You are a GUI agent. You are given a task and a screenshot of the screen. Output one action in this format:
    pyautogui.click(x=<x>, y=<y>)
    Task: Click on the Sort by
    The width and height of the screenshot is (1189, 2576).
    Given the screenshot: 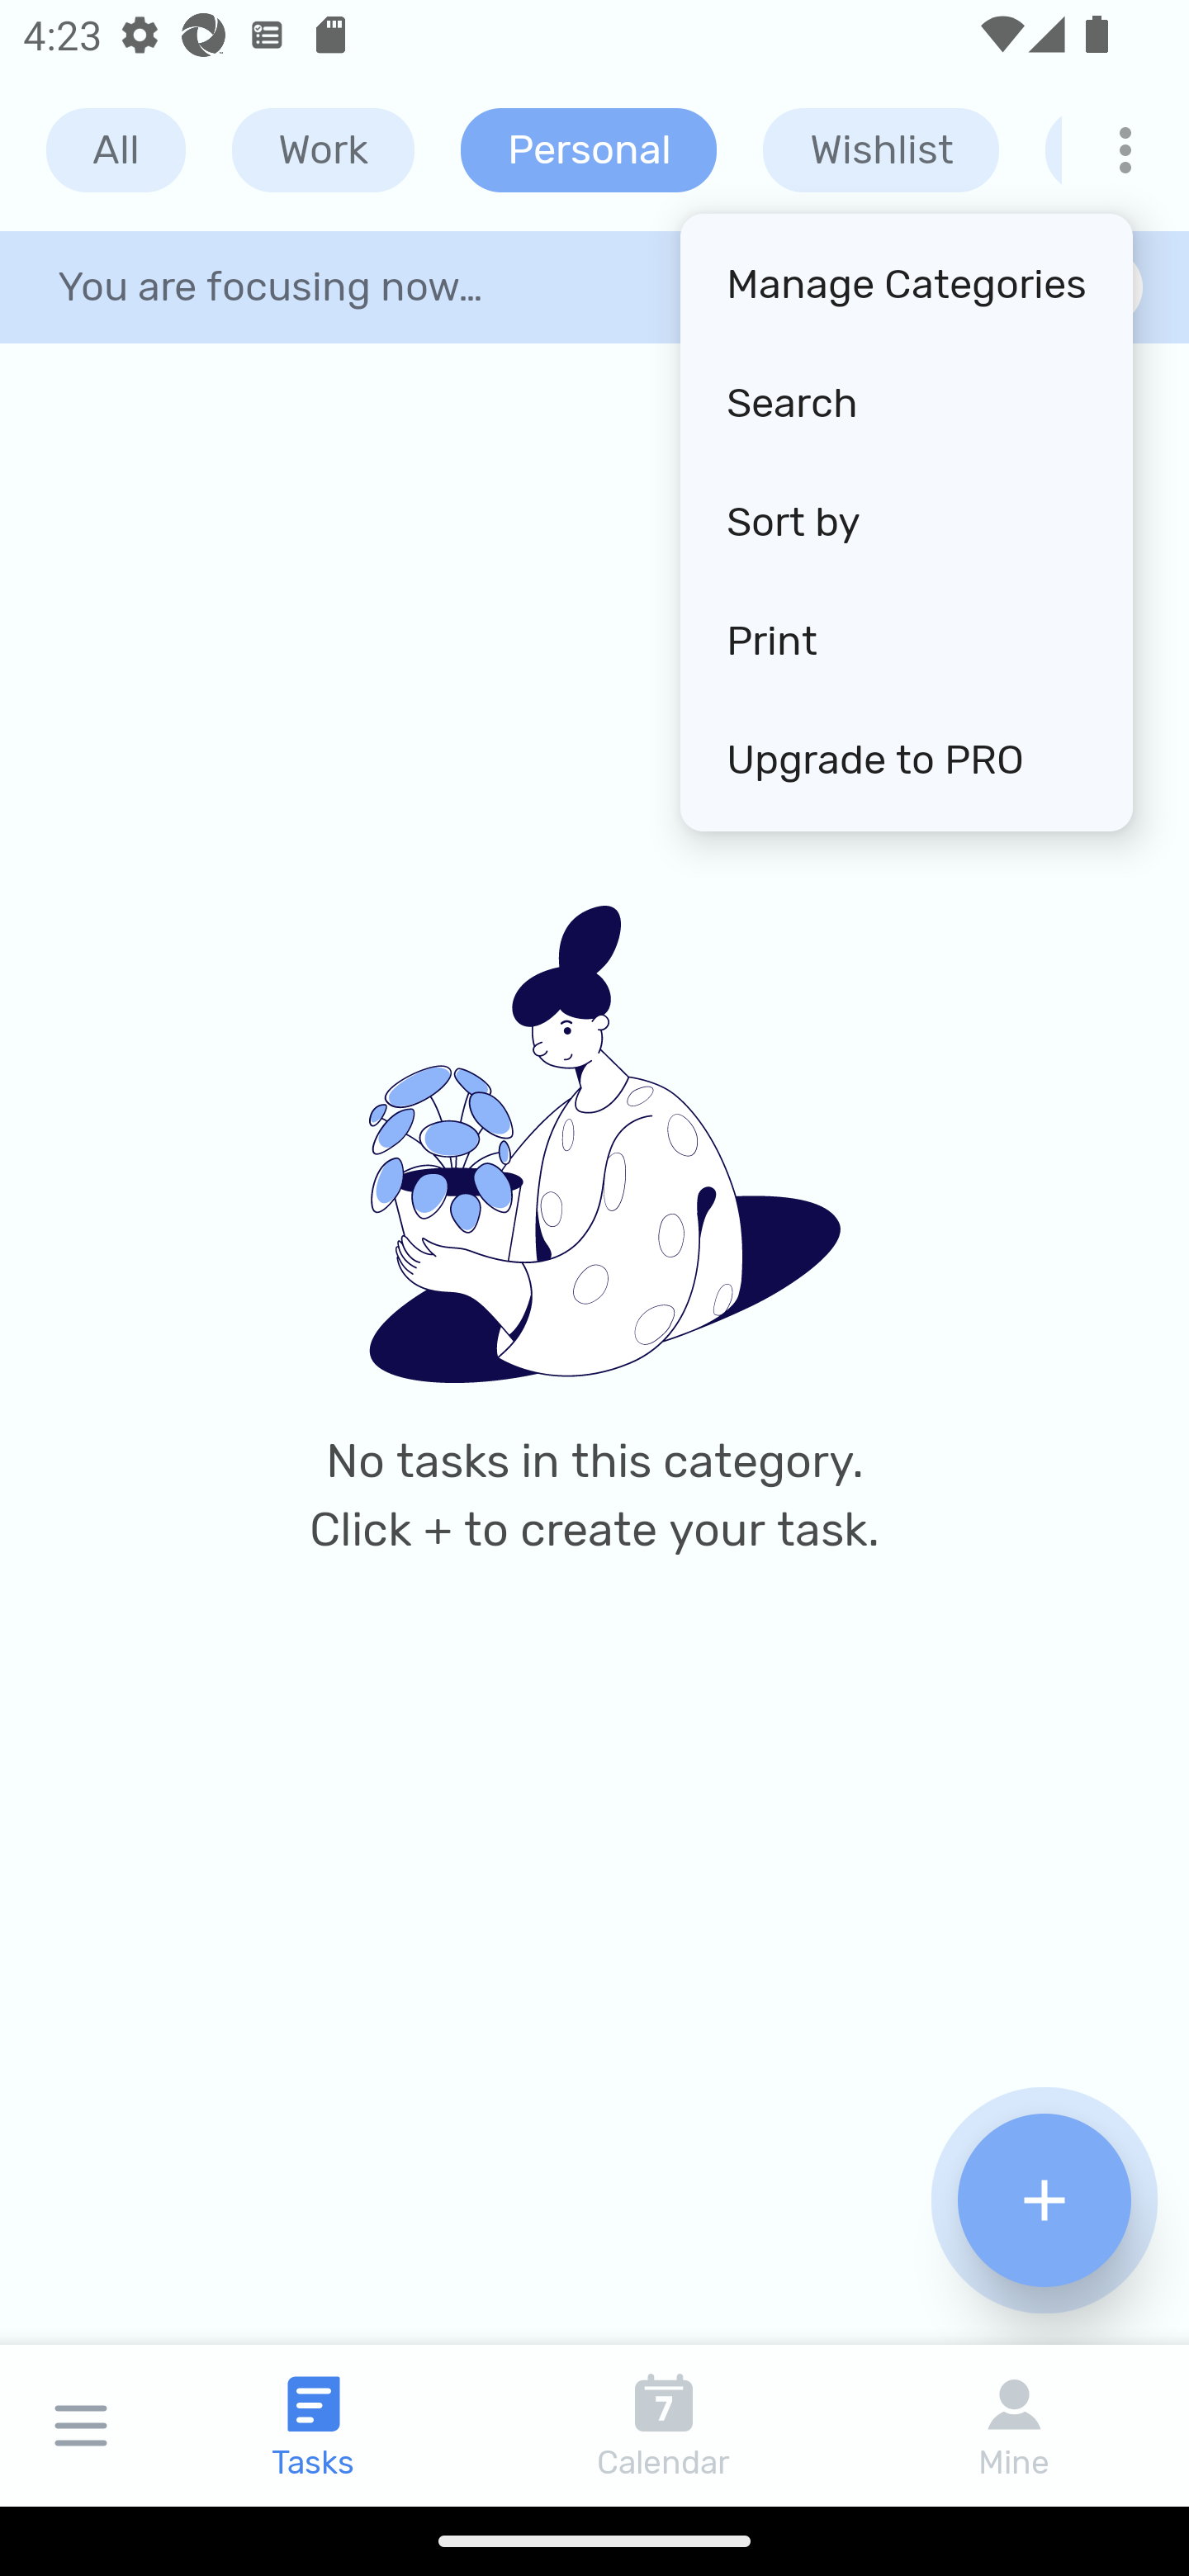 What is the action you would take?
    pyautogui.click(x=907, y=523)
    